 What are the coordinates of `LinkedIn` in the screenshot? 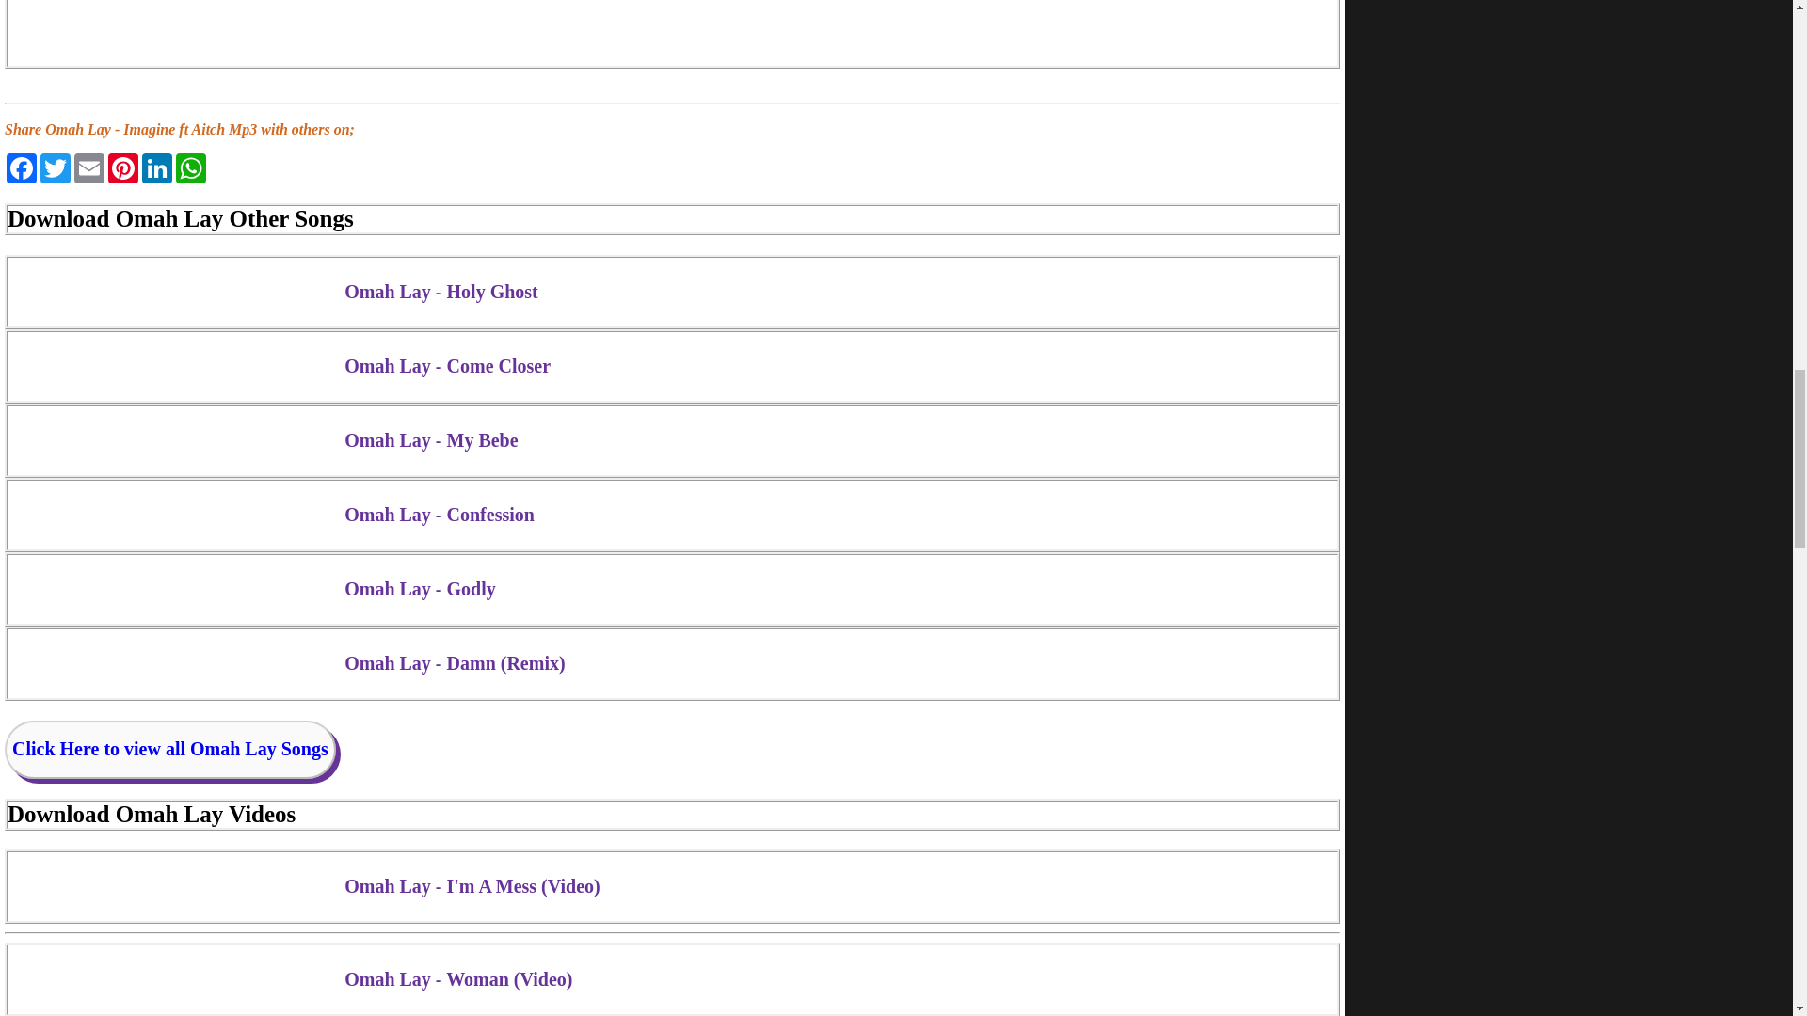 It's located at (156, 168).